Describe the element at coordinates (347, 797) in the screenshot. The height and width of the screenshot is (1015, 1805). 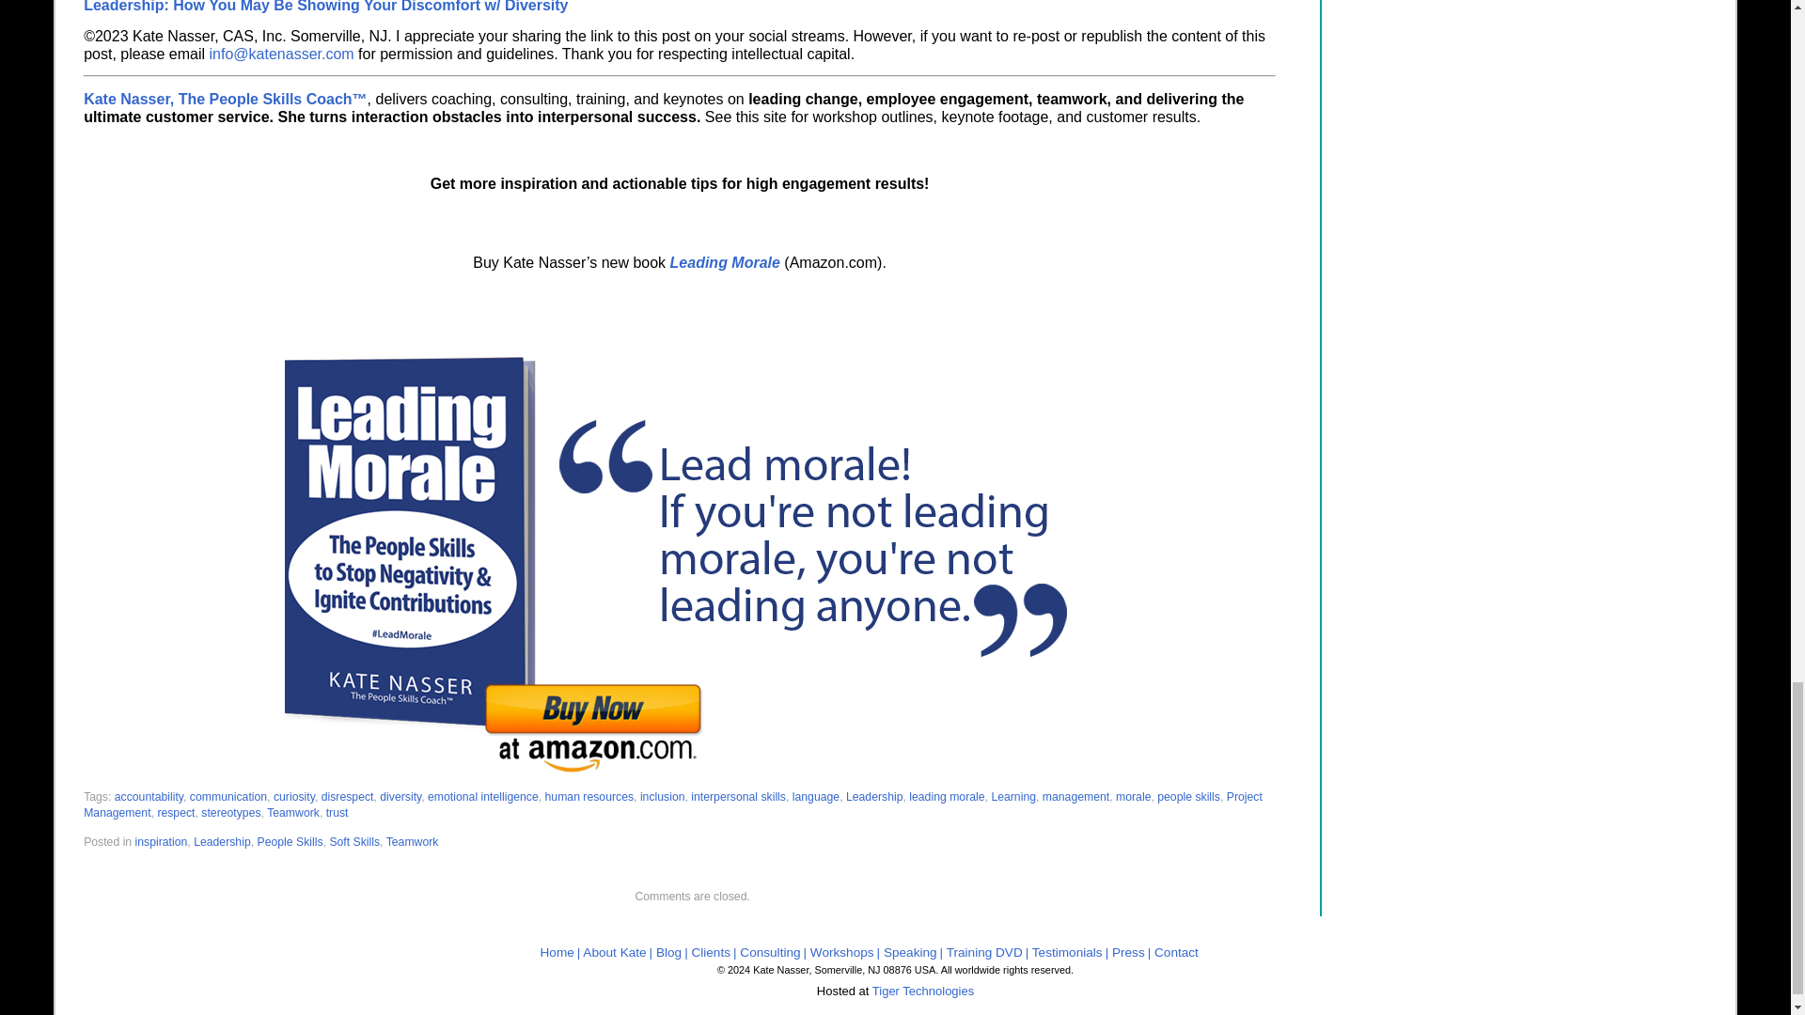
I see `disrespect` at that location.